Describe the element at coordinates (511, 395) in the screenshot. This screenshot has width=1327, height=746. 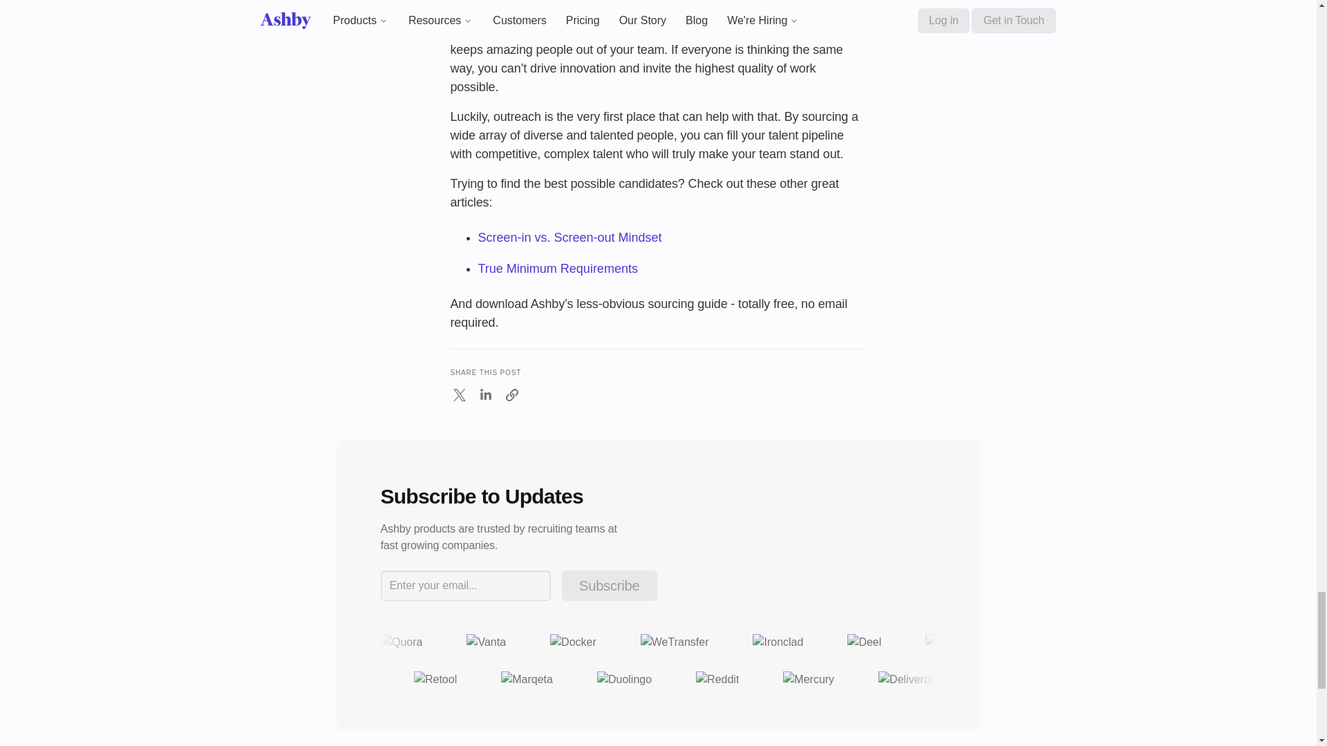
I see `Copy post link` at that location.